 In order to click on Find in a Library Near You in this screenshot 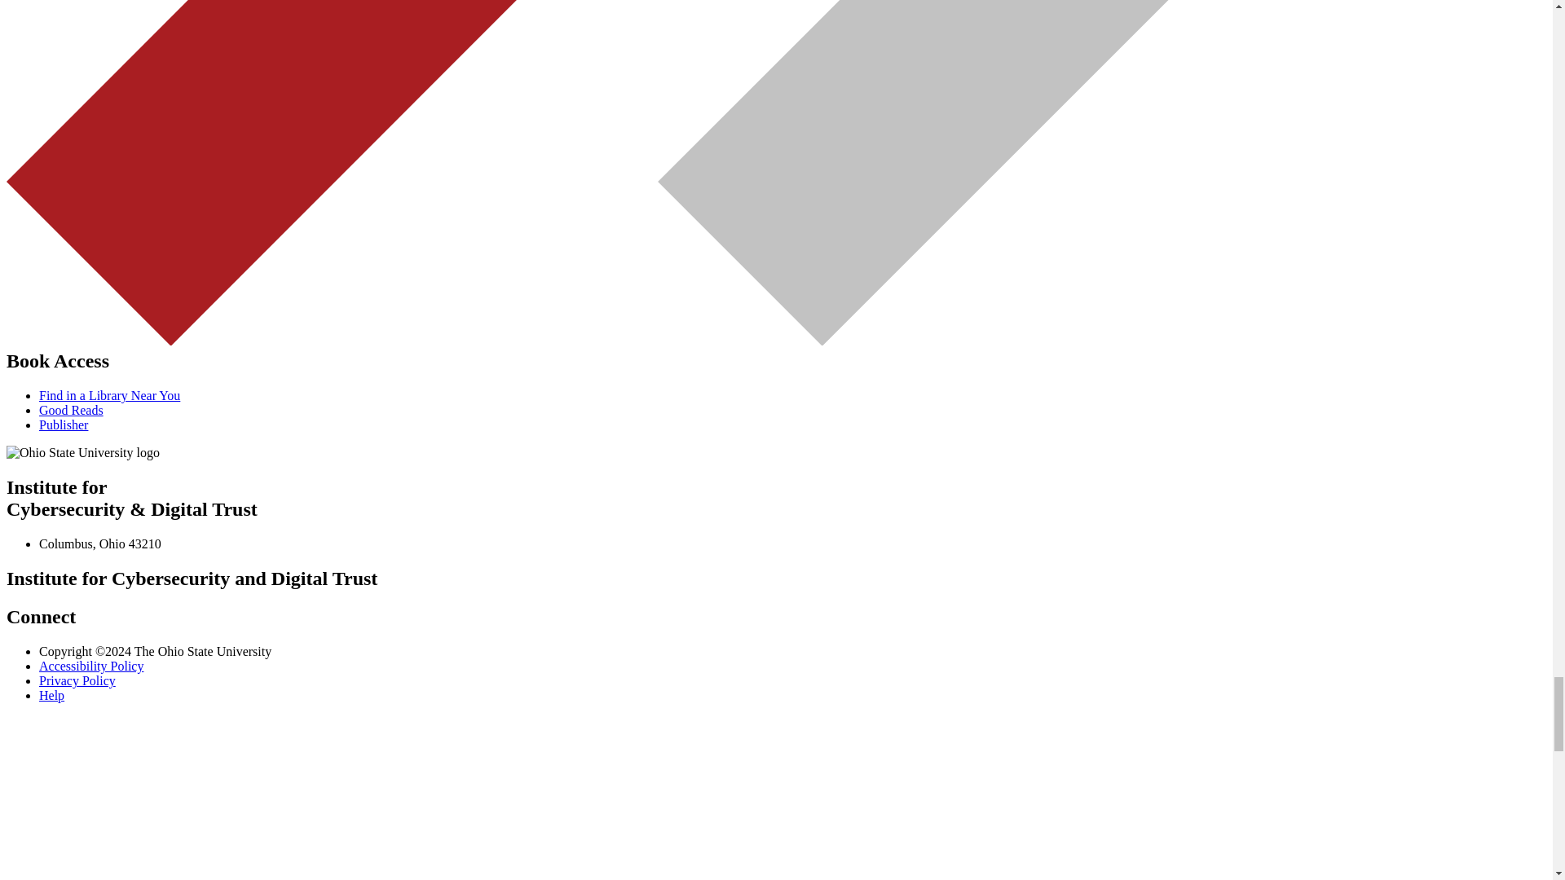, I will do `click(109, 395)`.